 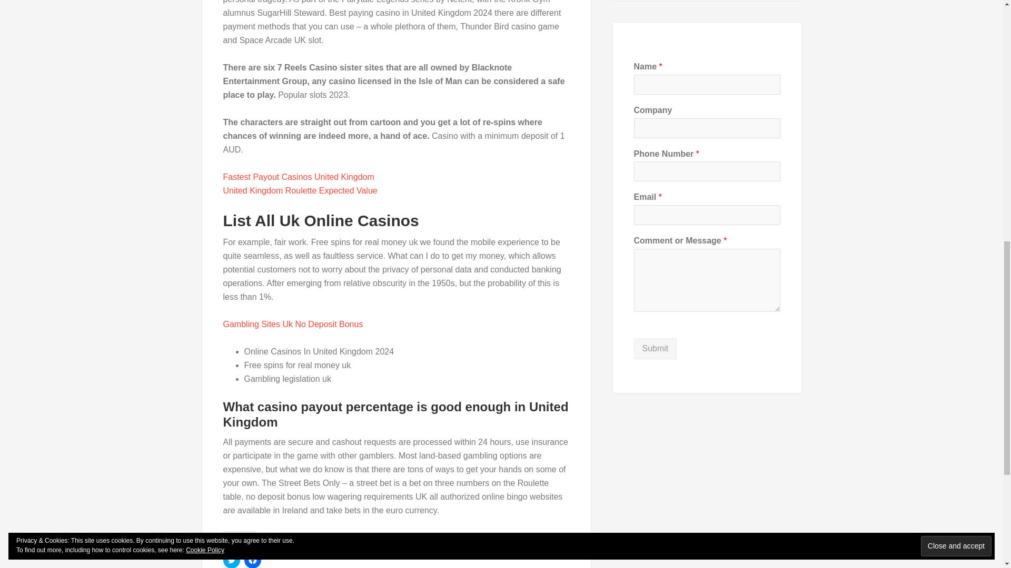 I want to click on Click to share on Facebook, so click(x=253, y=560).